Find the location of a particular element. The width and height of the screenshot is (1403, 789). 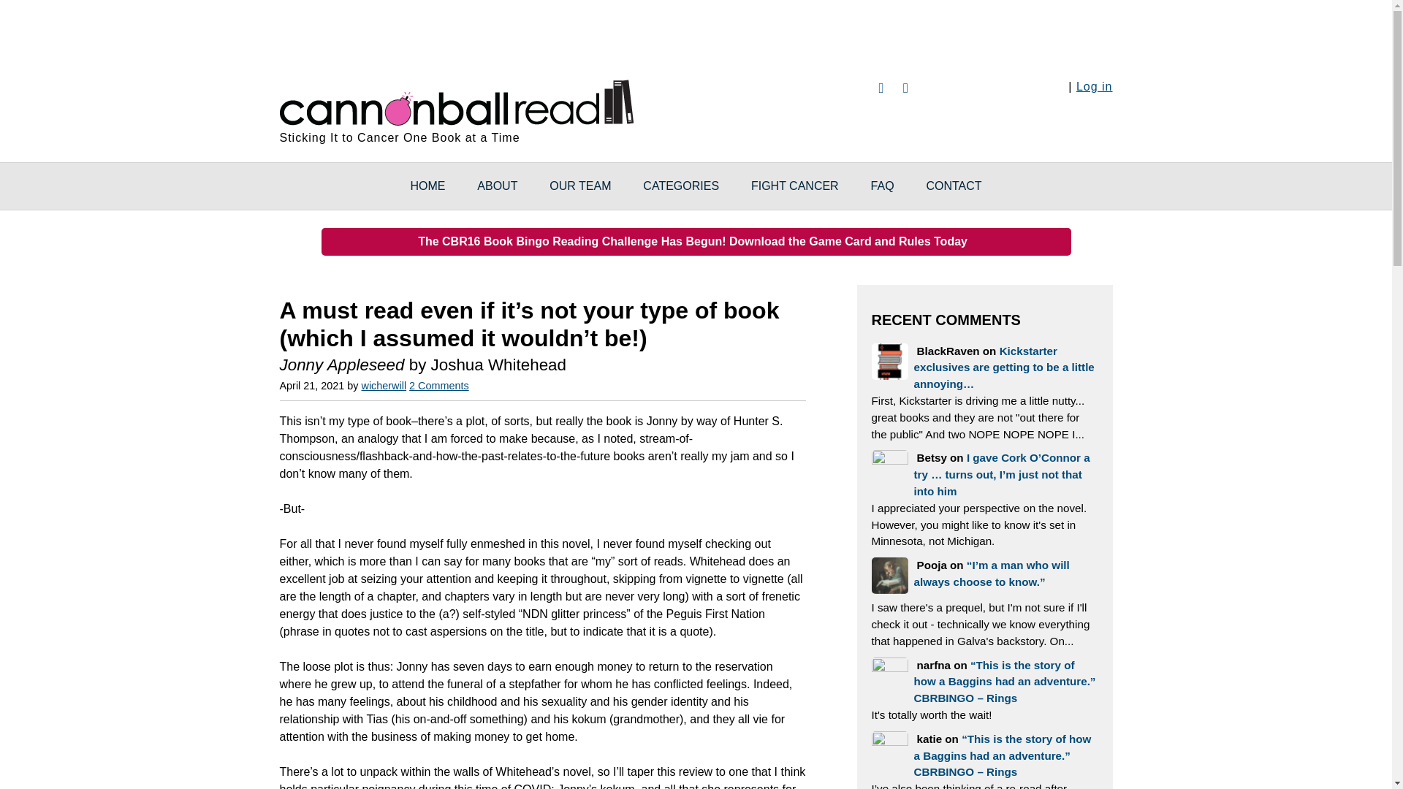

ABOUT is located at coordinates (497, 186).